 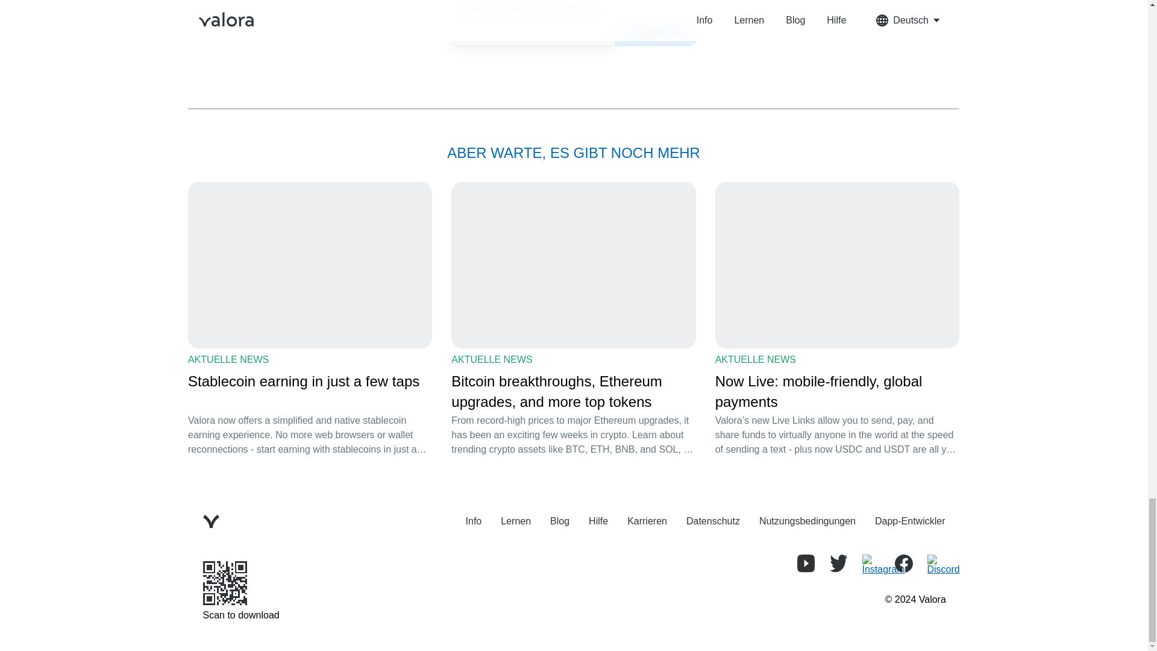 What do you see at coordinates (657, 31) in the screenshot?
I see `Abonnieren` at bounding box center [657, 31].